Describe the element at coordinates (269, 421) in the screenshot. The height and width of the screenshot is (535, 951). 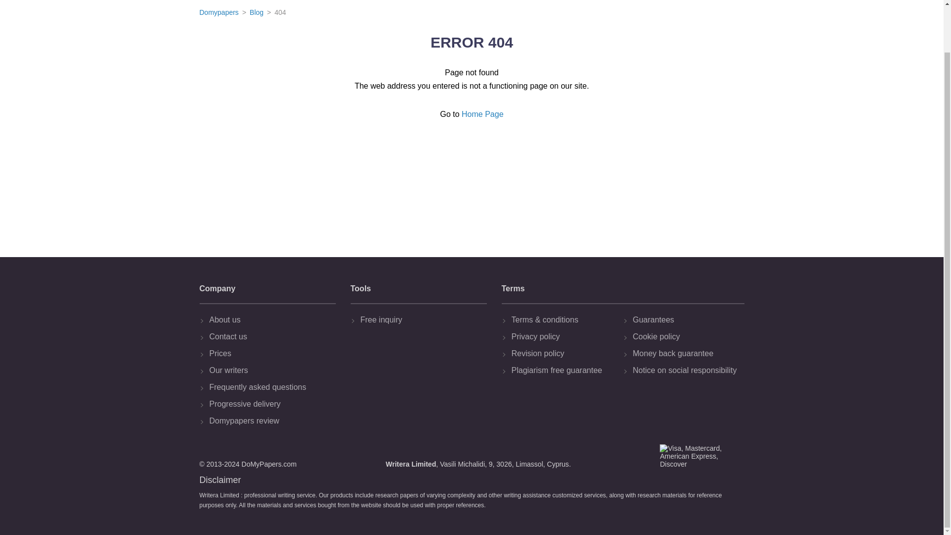
I see `Domypapers review` at that location.